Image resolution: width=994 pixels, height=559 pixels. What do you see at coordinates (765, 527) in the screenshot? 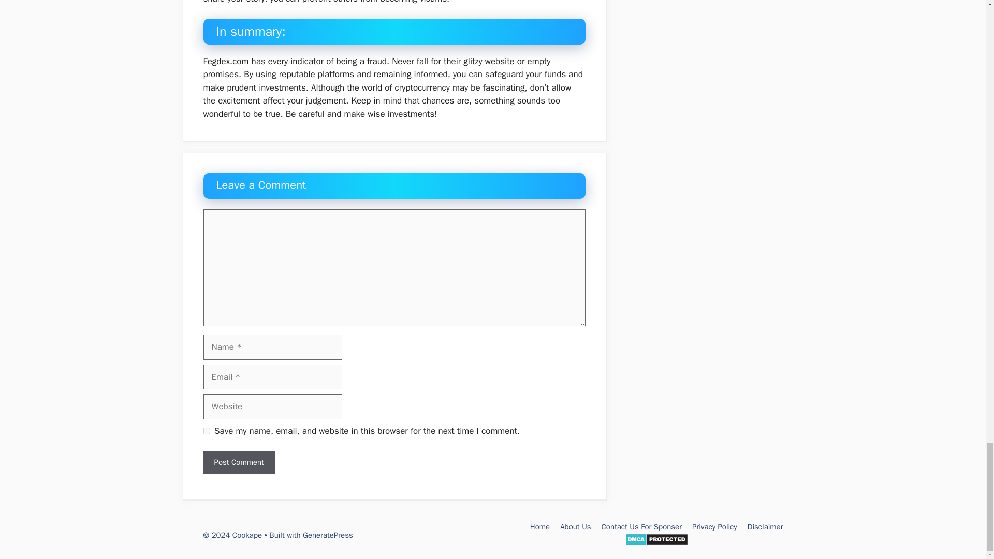
I see `Disclaimer` at bounding box center [765, 527].